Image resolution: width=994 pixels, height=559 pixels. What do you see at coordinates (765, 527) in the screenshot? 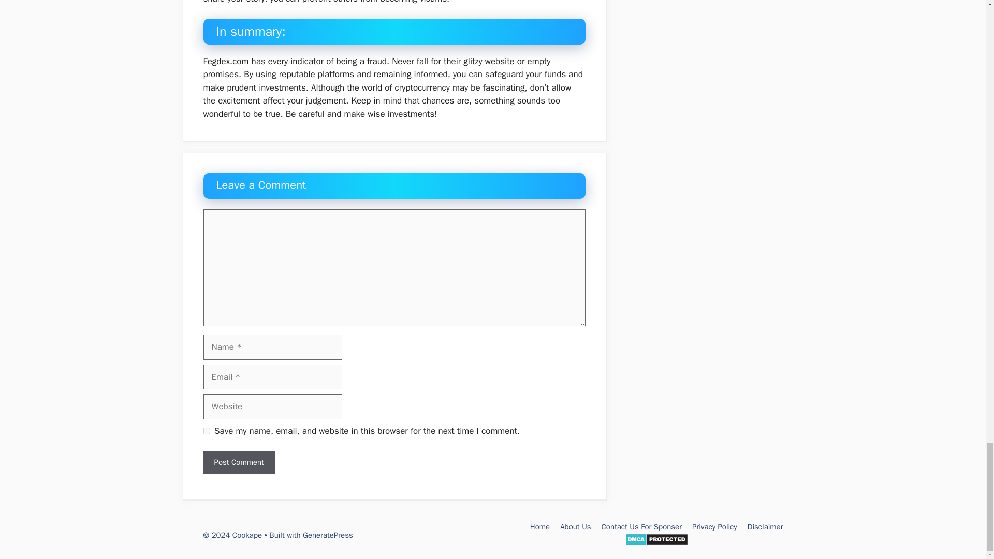
I see `Disclaimer` at bounding box center [765, 527].